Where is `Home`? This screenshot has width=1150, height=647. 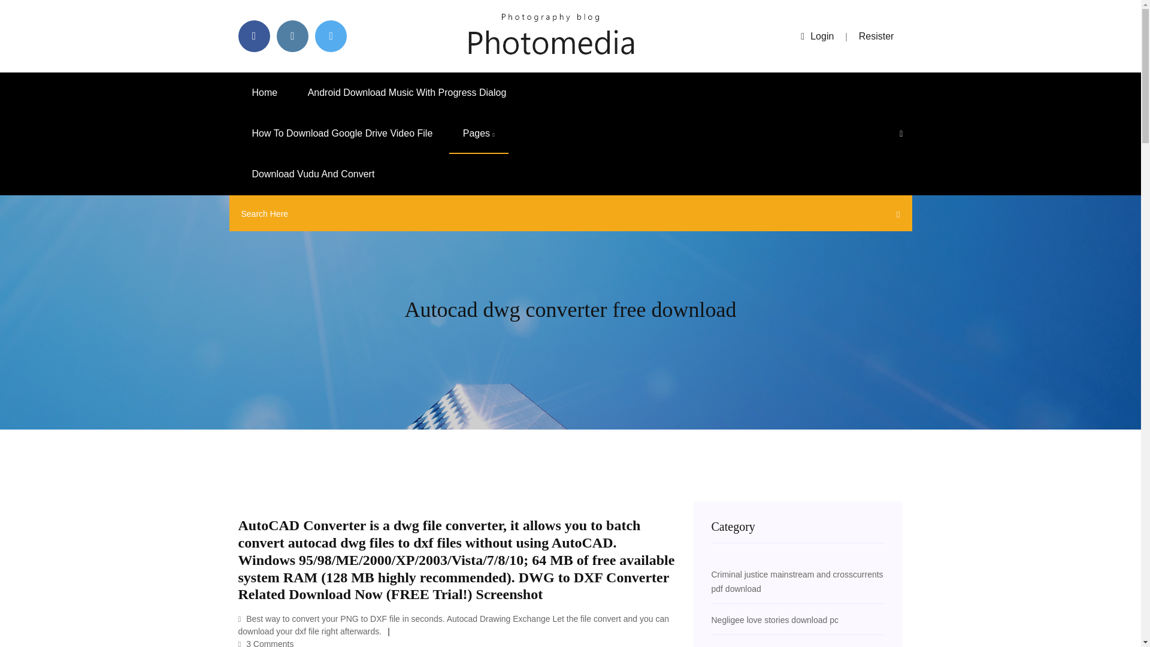 Home is located at coordinates (265, 92).